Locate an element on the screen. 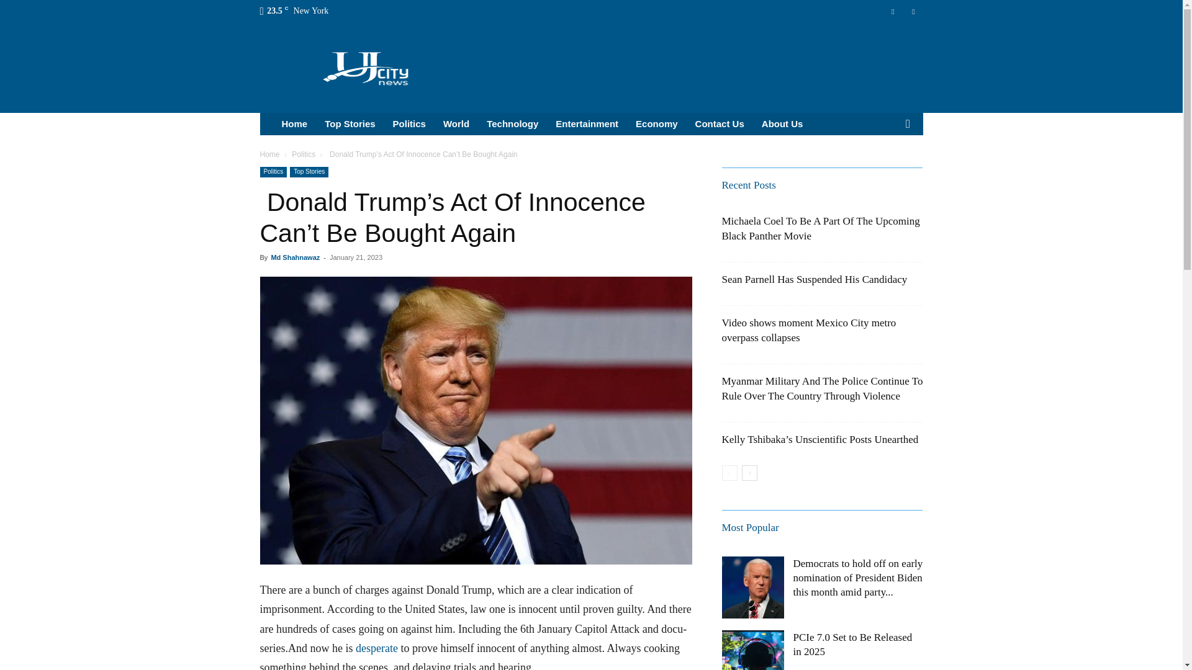 Image resolution: width=1192 pixels, height=670 pixels. Home is located at coordinates (269, 154).